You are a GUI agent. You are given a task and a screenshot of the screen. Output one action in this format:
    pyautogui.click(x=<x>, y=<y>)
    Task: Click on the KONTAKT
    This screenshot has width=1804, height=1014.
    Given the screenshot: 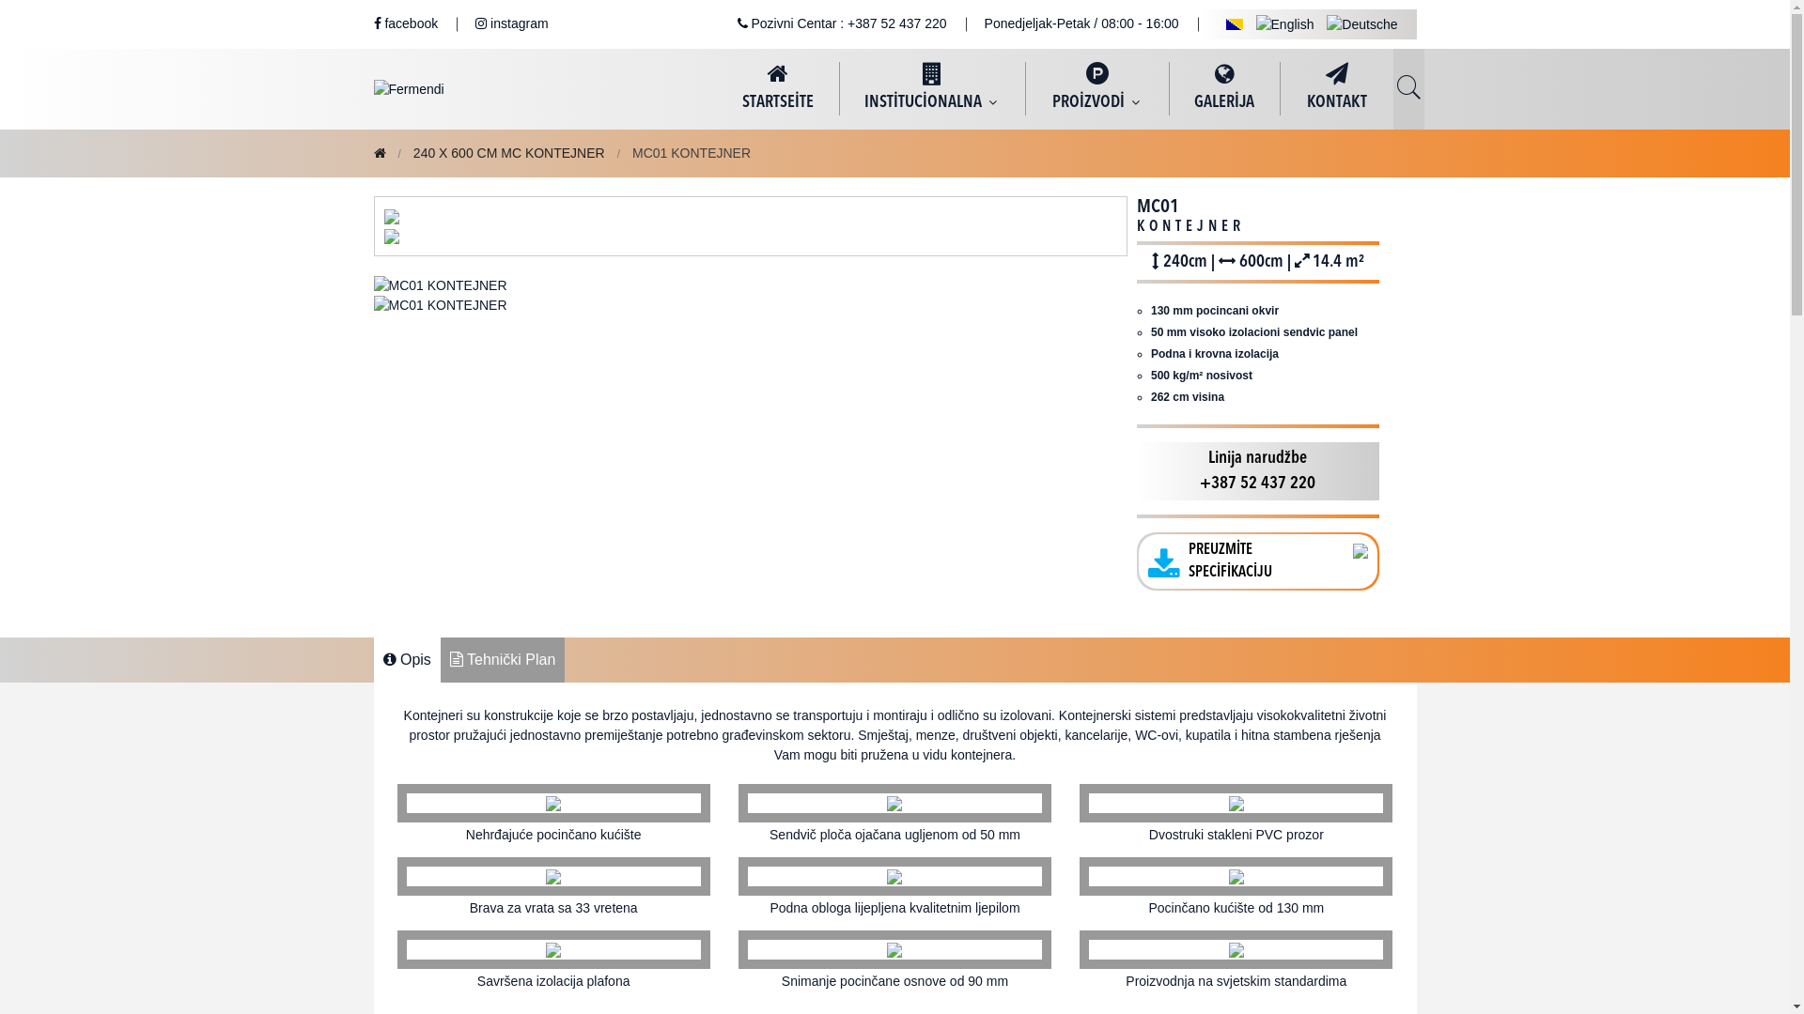 What is the action you would take?
    pyautogui.click(x=1336, y=88)
    